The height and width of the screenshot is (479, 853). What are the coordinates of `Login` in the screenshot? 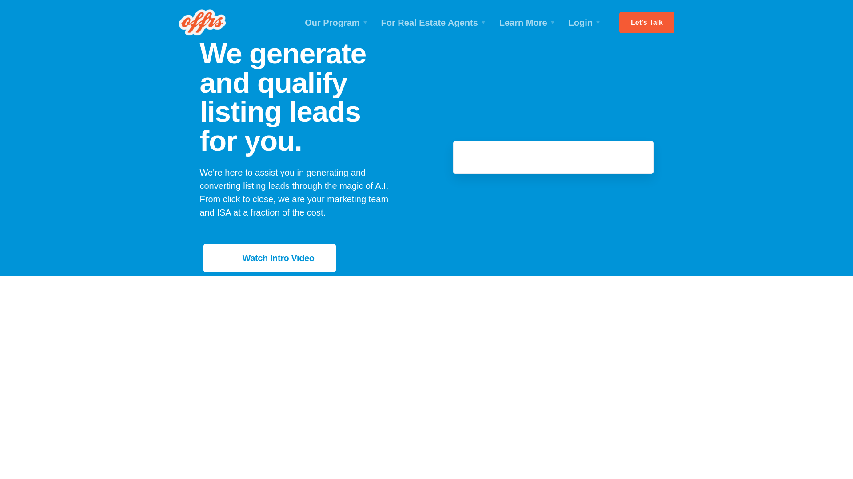 It's located at (586, 23).